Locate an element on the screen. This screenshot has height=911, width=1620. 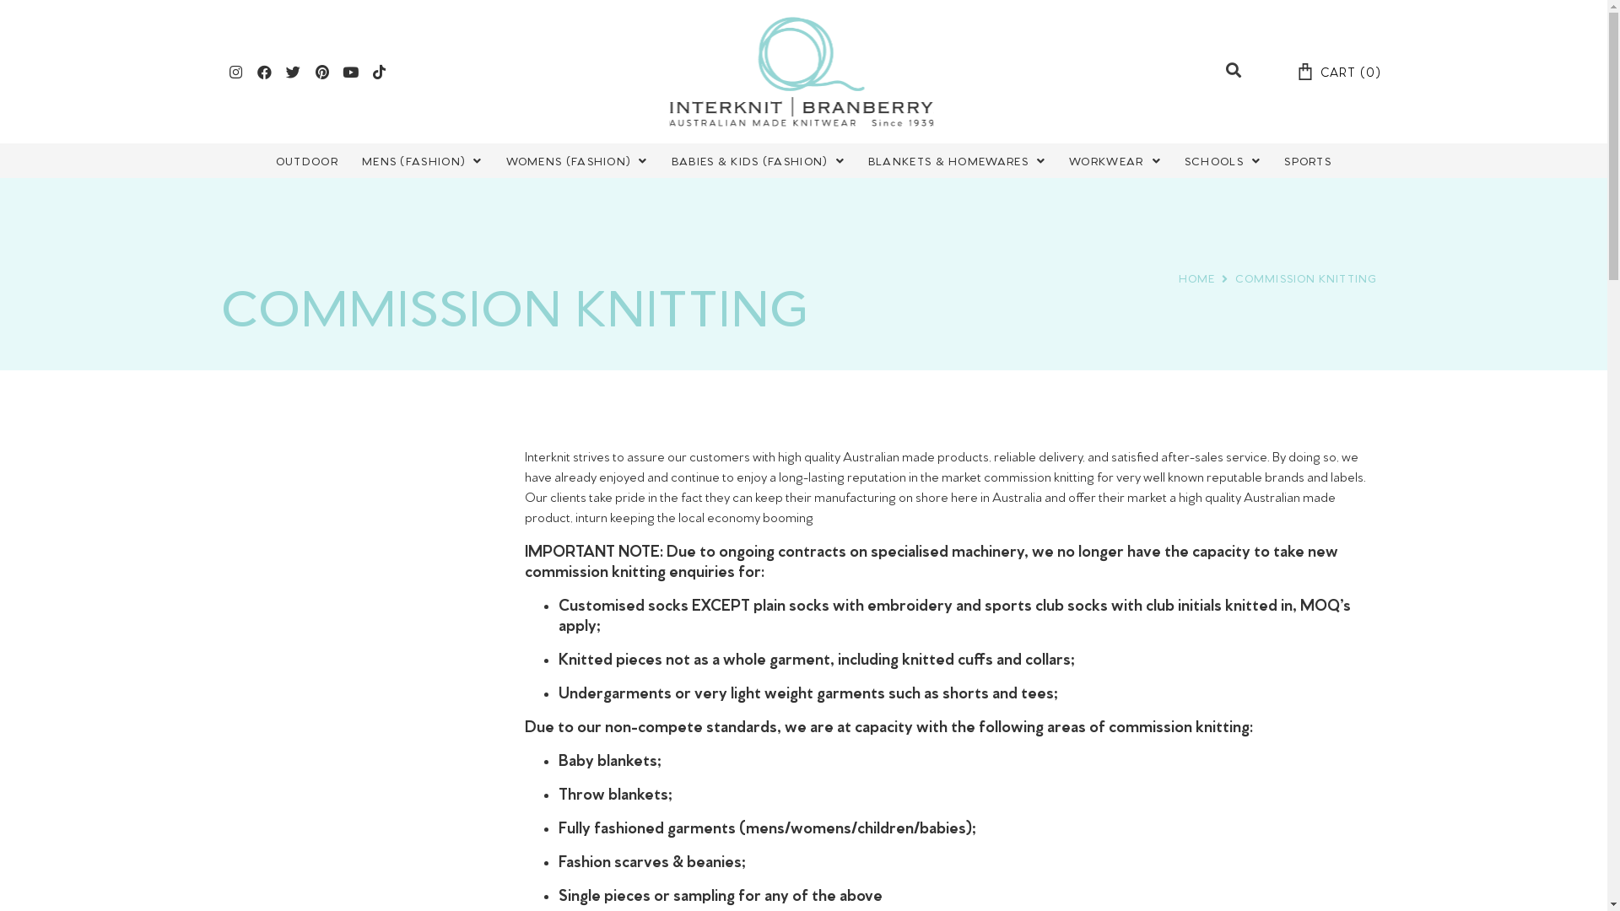
CART
(0) is located at coordinates (1340, 73).